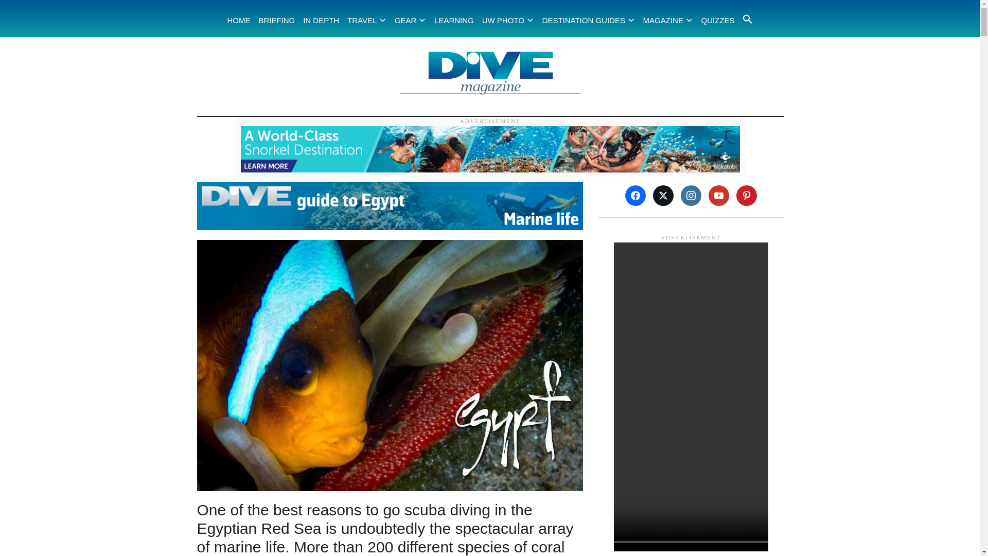 Image resolution: width=988 pixels, height=556 pixels. I want to click on TRAVEL, so click(368, 20).